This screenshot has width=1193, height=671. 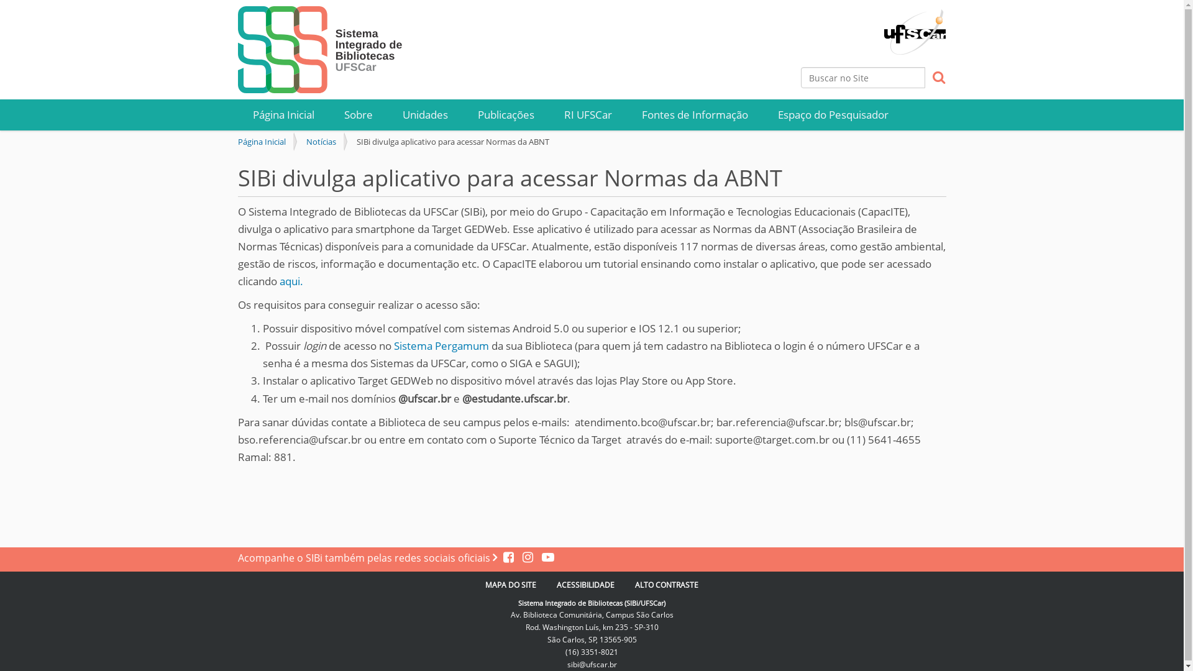 I want to click on Buscar no Site, so click(x=863, y=78).